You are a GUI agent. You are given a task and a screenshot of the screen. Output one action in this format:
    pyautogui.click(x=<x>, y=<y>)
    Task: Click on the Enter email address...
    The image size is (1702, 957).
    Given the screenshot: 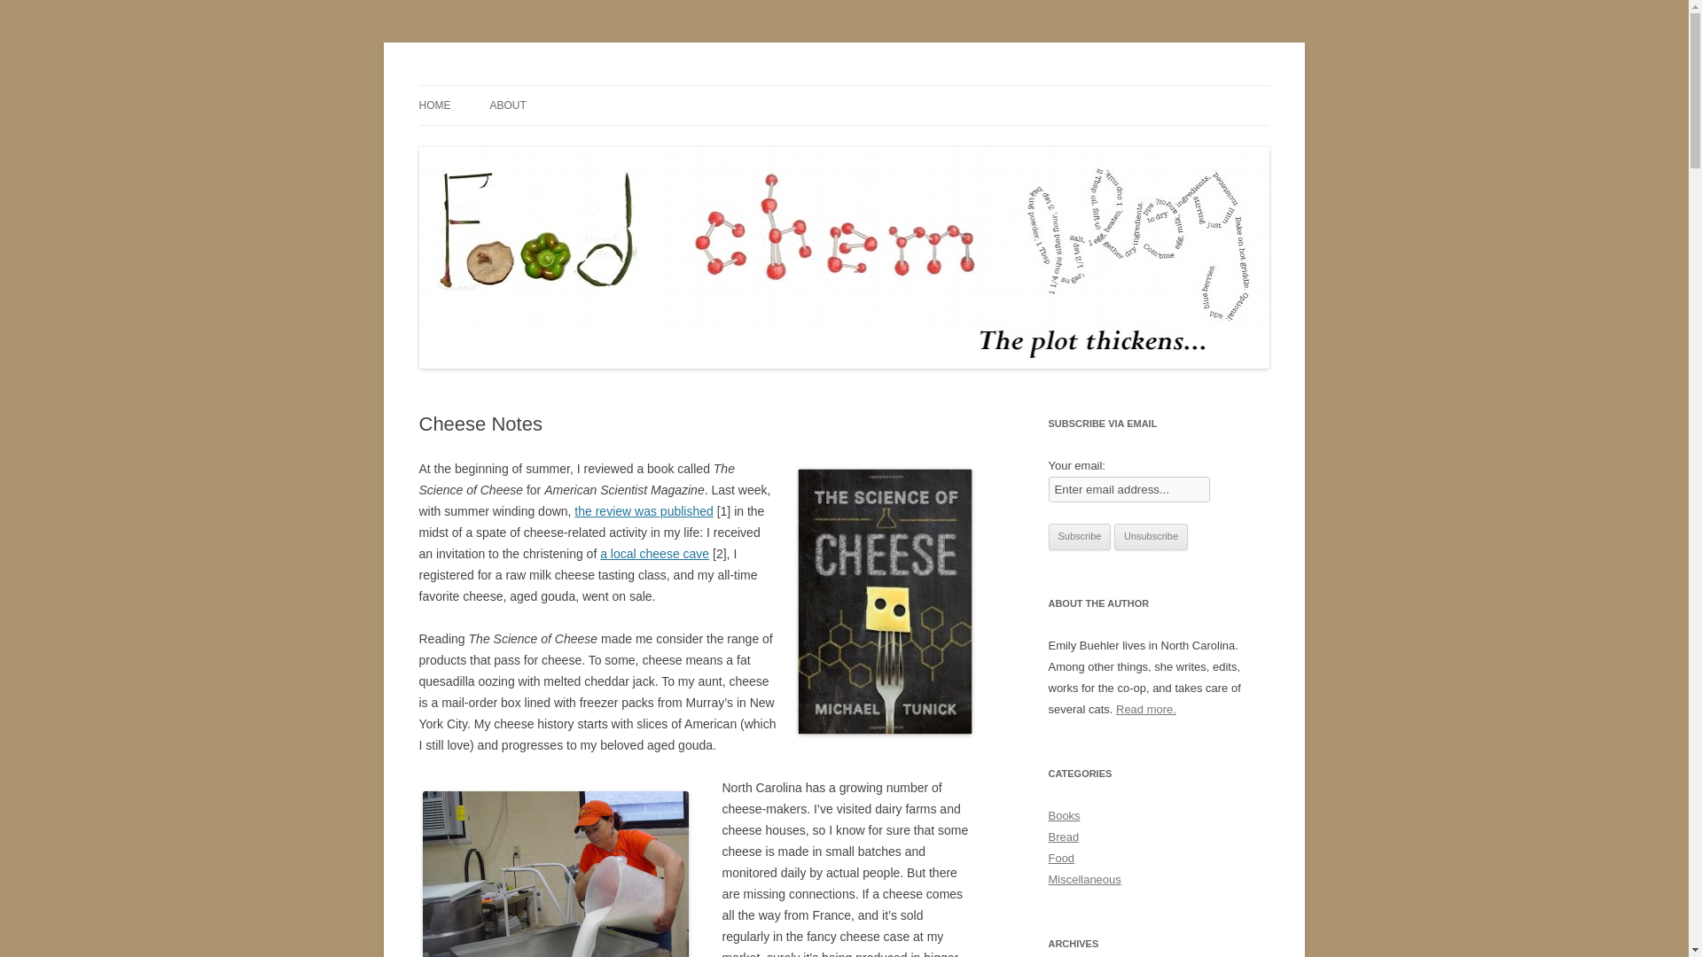 What is the action you would take?
    pyautogui.click(x=1129, y=489)
    